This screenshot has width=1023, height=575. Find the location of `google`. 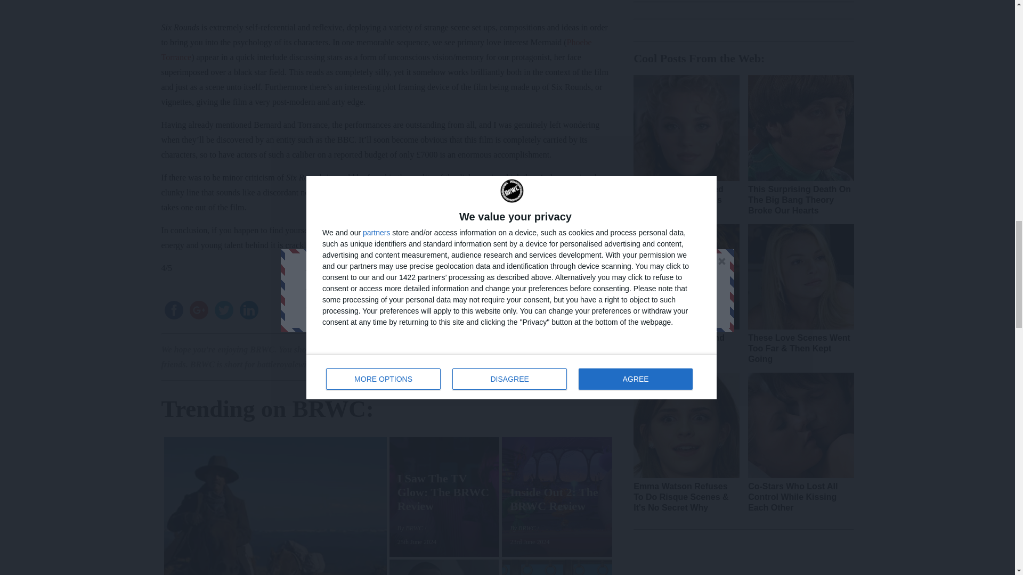

google is located at coordinates (199, 310).